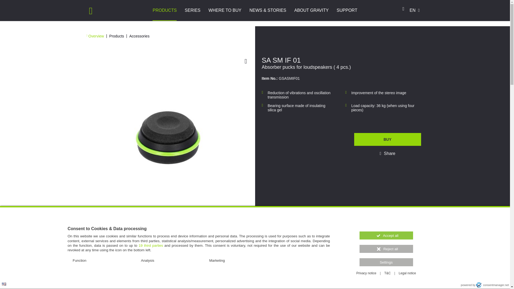  I want to click on Reject all, so click(386, 249).